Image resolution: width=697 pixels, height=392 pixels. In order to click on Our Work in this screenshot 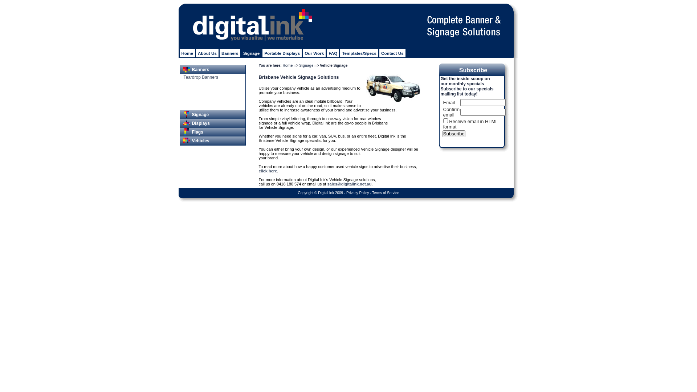, I will do `click(314, 53)`.